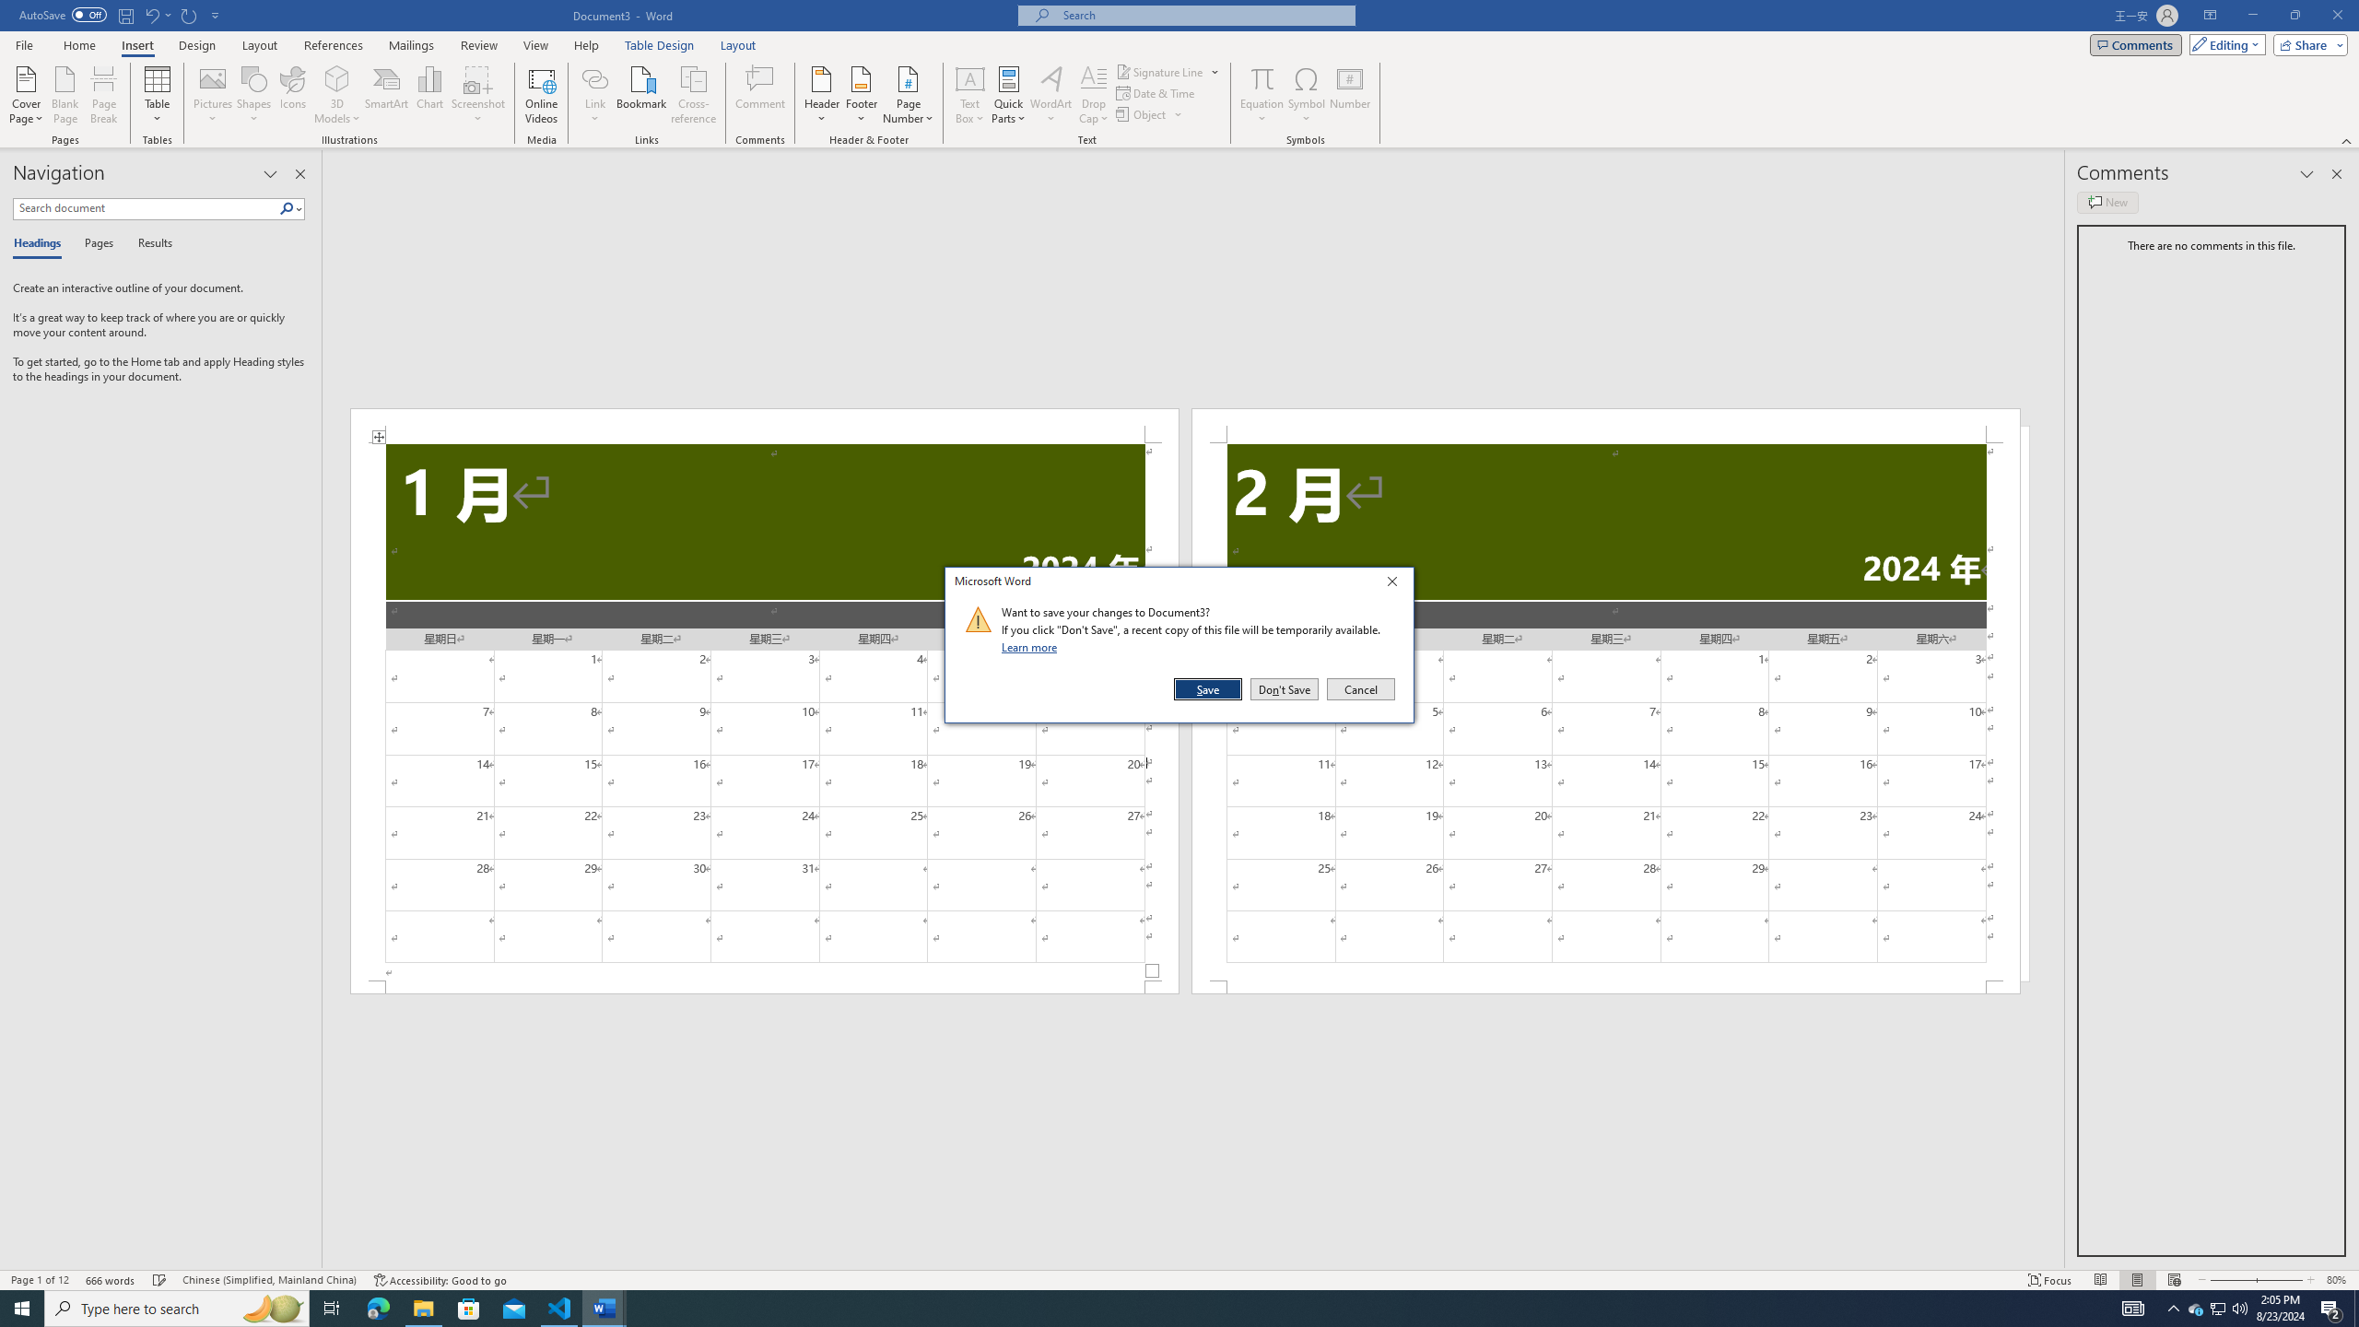 The width and height of the screenshot is (2359, 1327). What do you see at coordinates (1605, 987) in the screenshot?
I see `Footer -Section 2-` at bounding box center [1605, 987].